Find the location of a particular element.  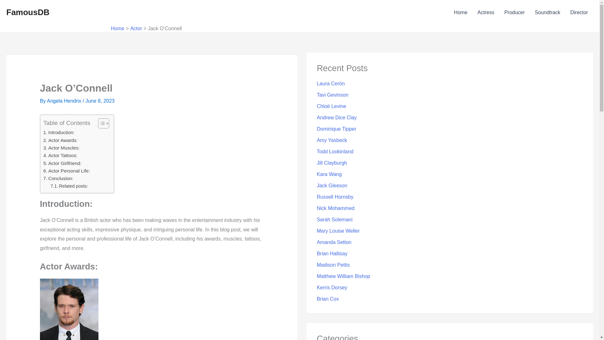

FamousDB is located at coordinates (28, 12).